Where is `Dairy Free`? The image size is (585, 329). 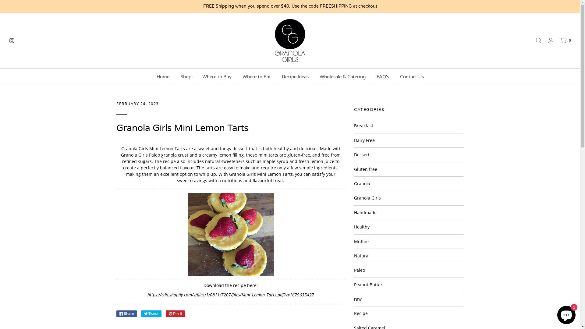
Dairy Free is located at coordinates (364, 140).